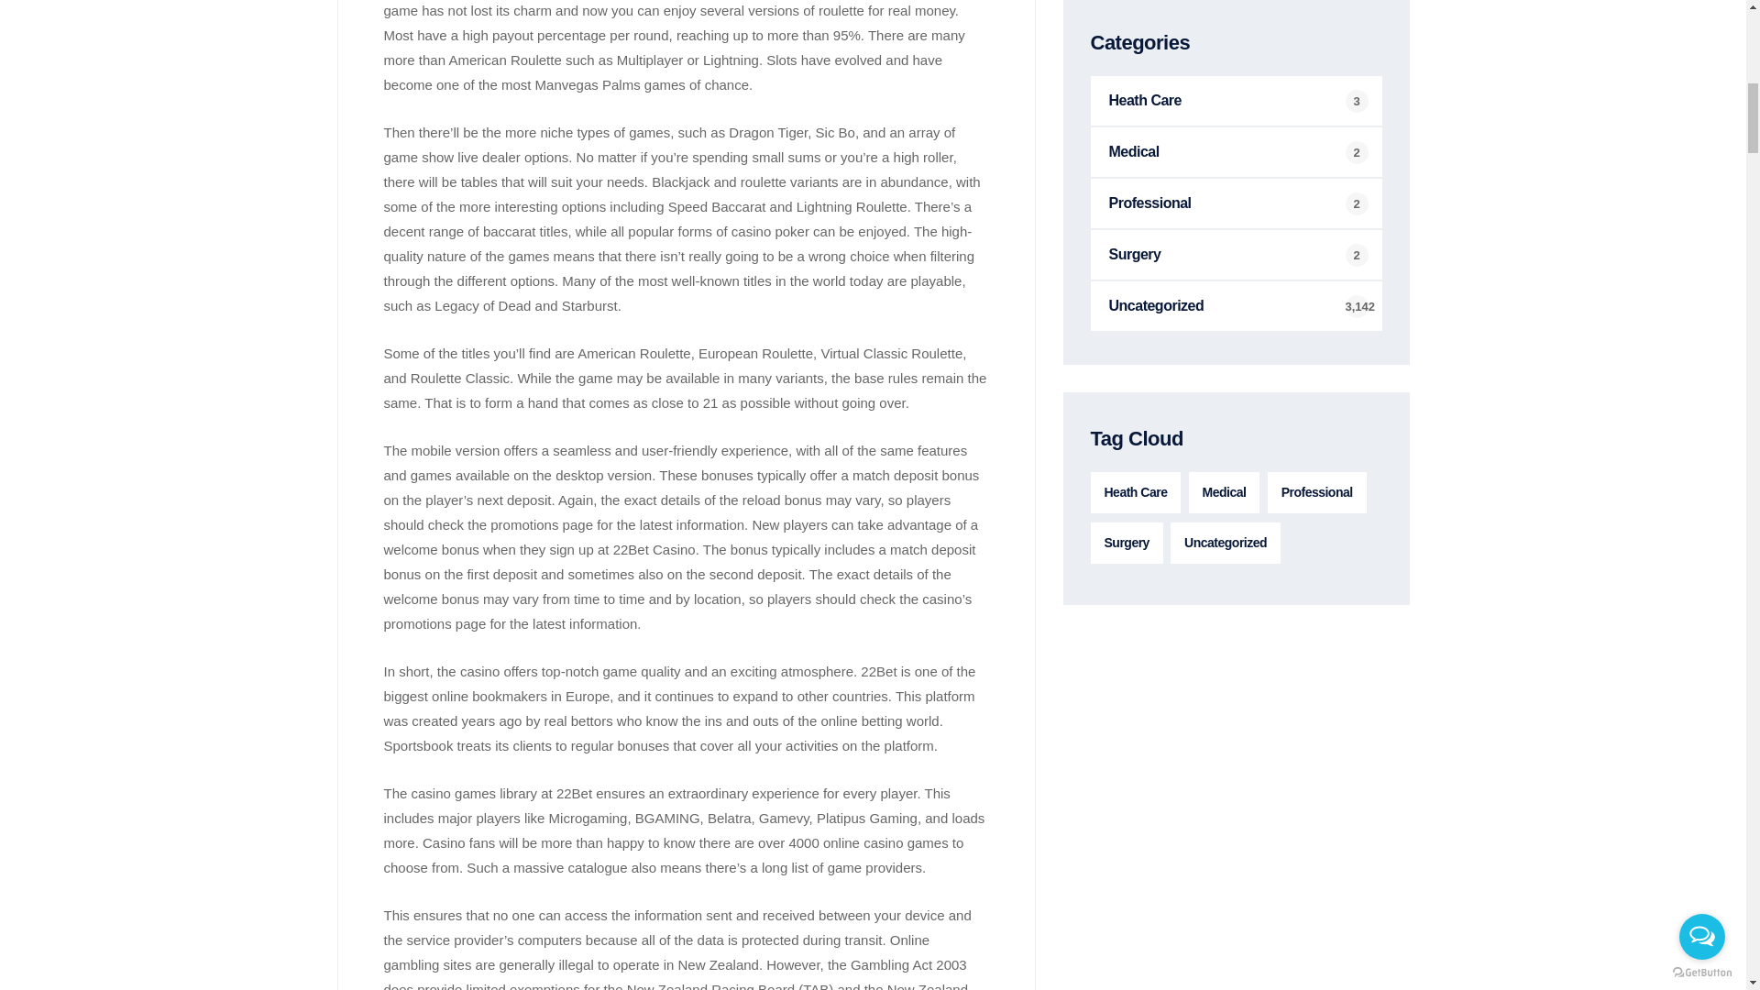 The height and width of the screenshot is (990, 1760). What do you see at coordinates (1236, 305) in the screenshot?
I see `Uncategorized` at bounding box center [1236, 305].